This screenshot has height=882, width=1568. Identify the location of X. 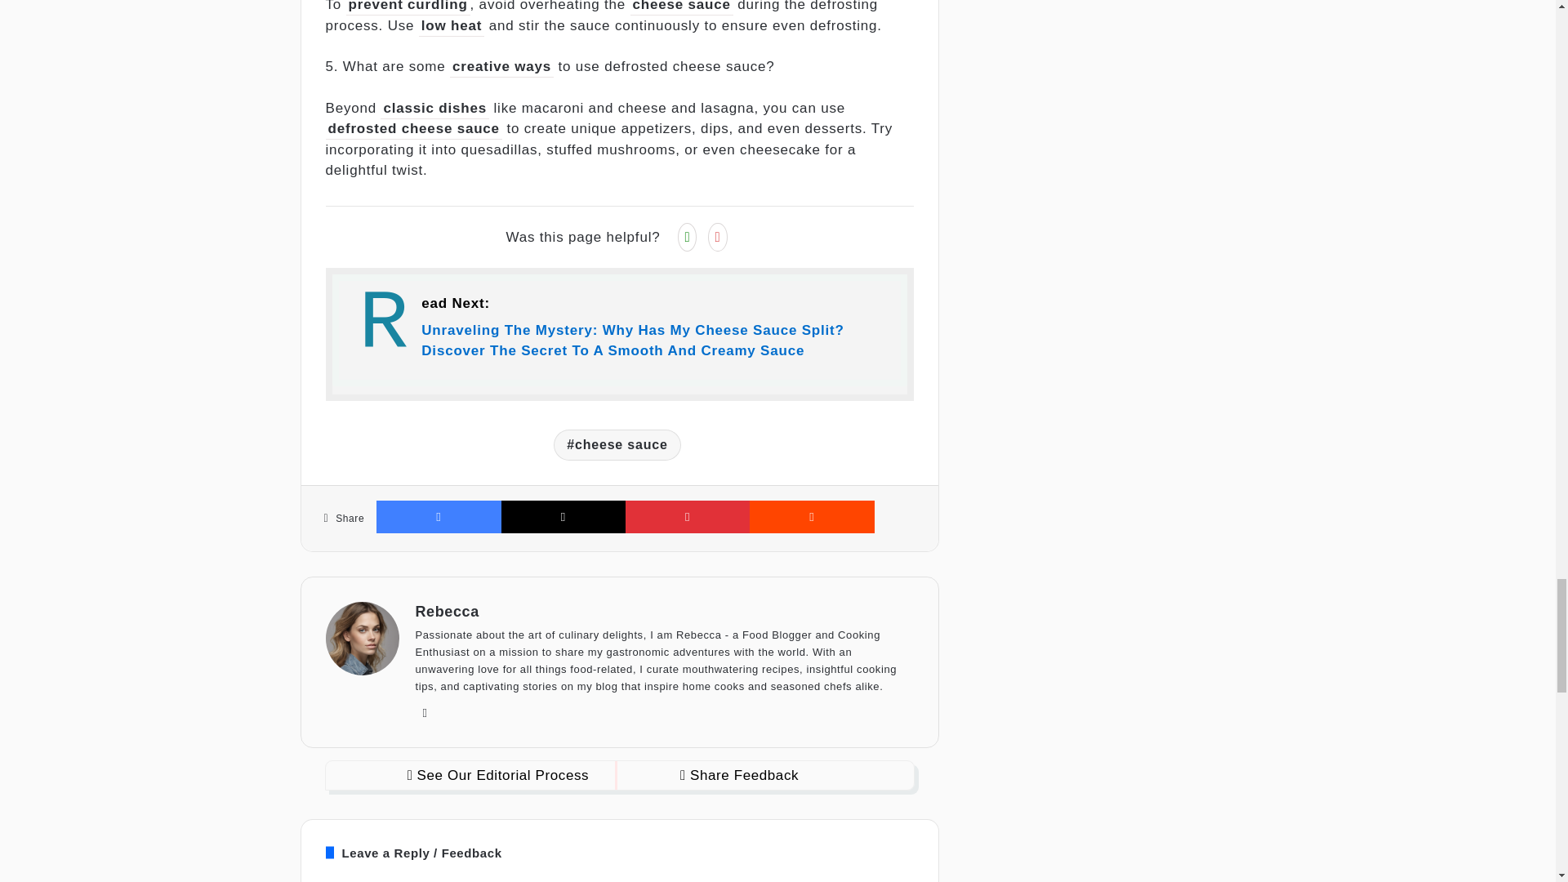
(563, 517).